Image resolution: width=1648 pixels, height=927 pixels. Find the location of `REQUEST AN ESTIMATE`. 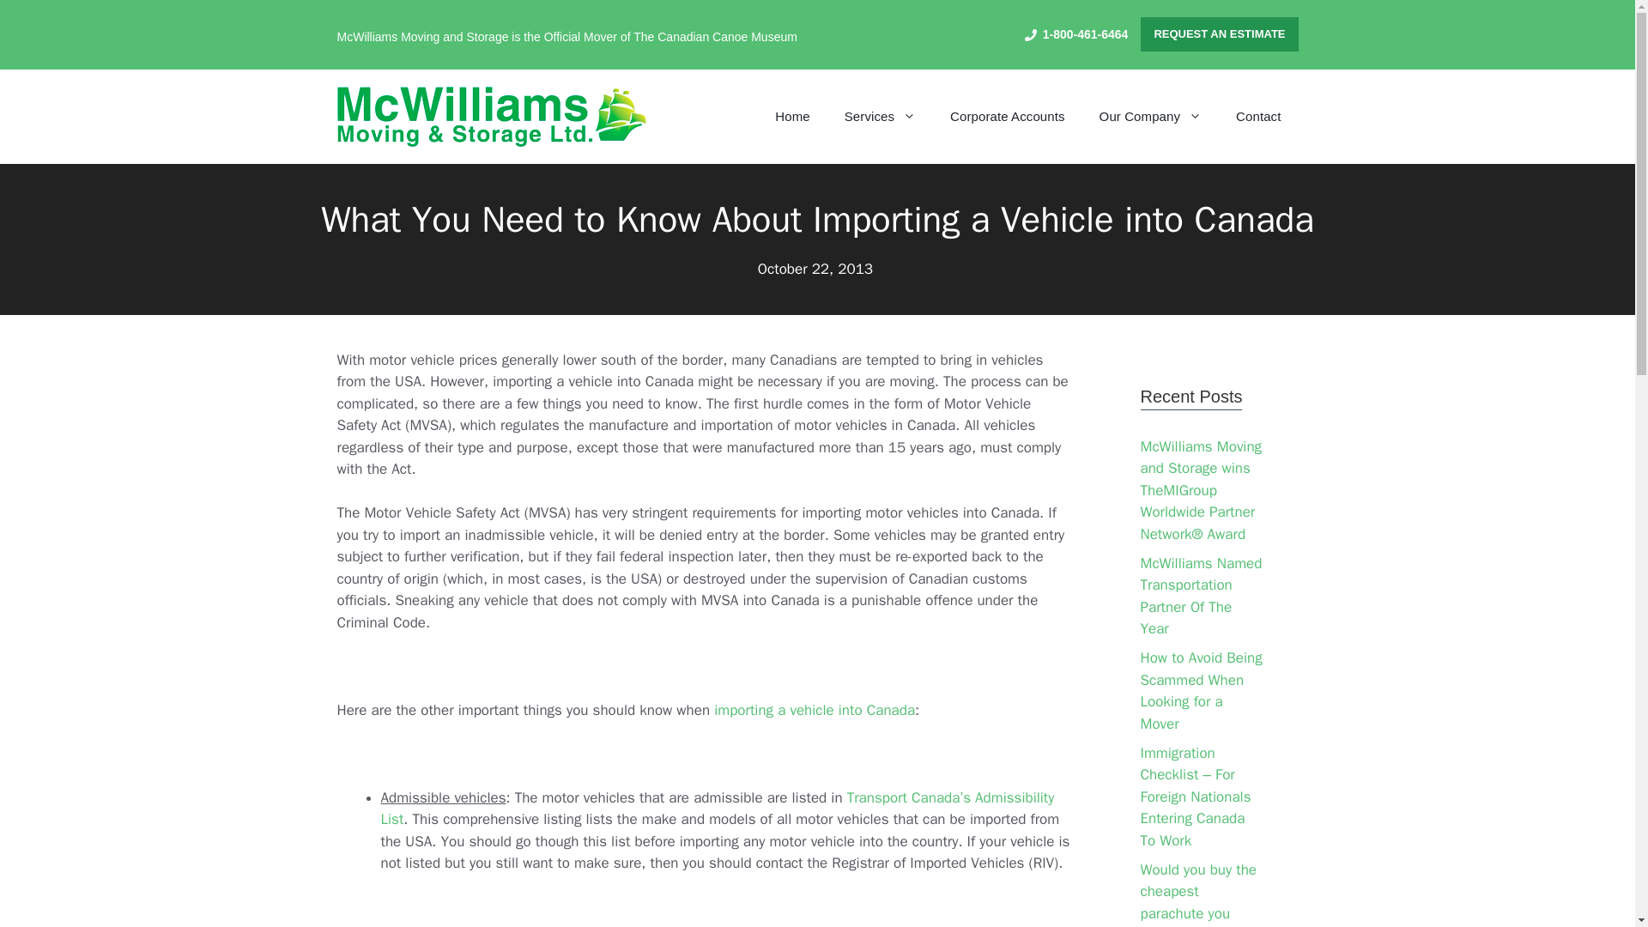

REQUEST AN ESTIMATE is located at coordinates (1219, 34).